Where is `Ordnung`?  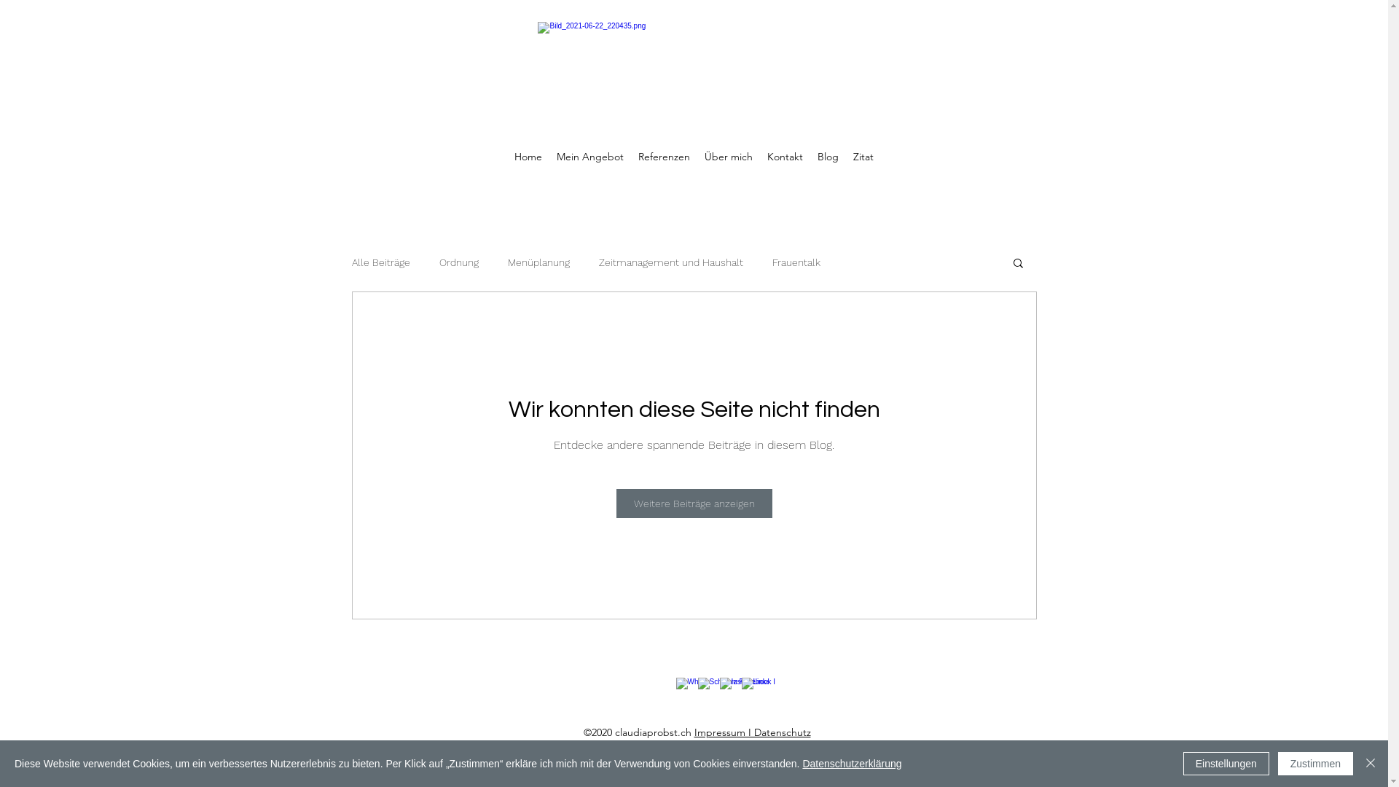 Ordnung is located at coordinates (458, 262).